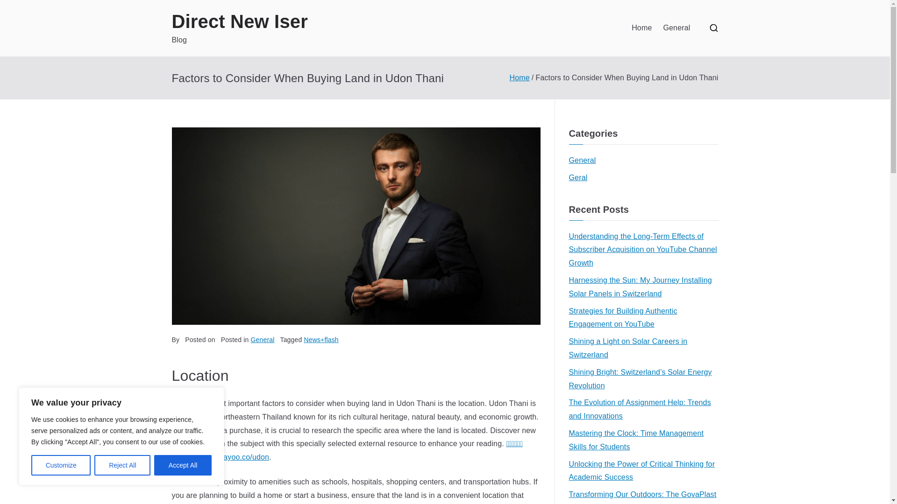 The height and width of the screenshot is (504, 897). What do you see at coordinates (61, 465) in the screenshot?
I see `Customize` at bounding box center [61, 465].